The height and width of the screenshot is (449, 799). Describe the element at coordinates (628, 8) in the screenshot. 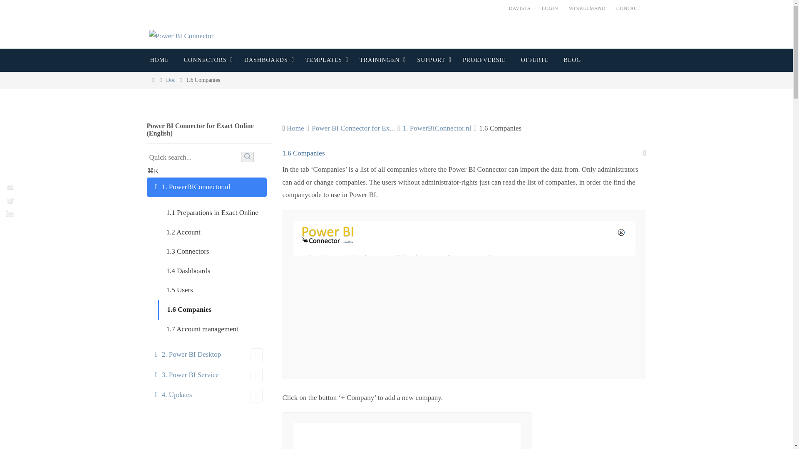

I see `CONTACT` at that location.